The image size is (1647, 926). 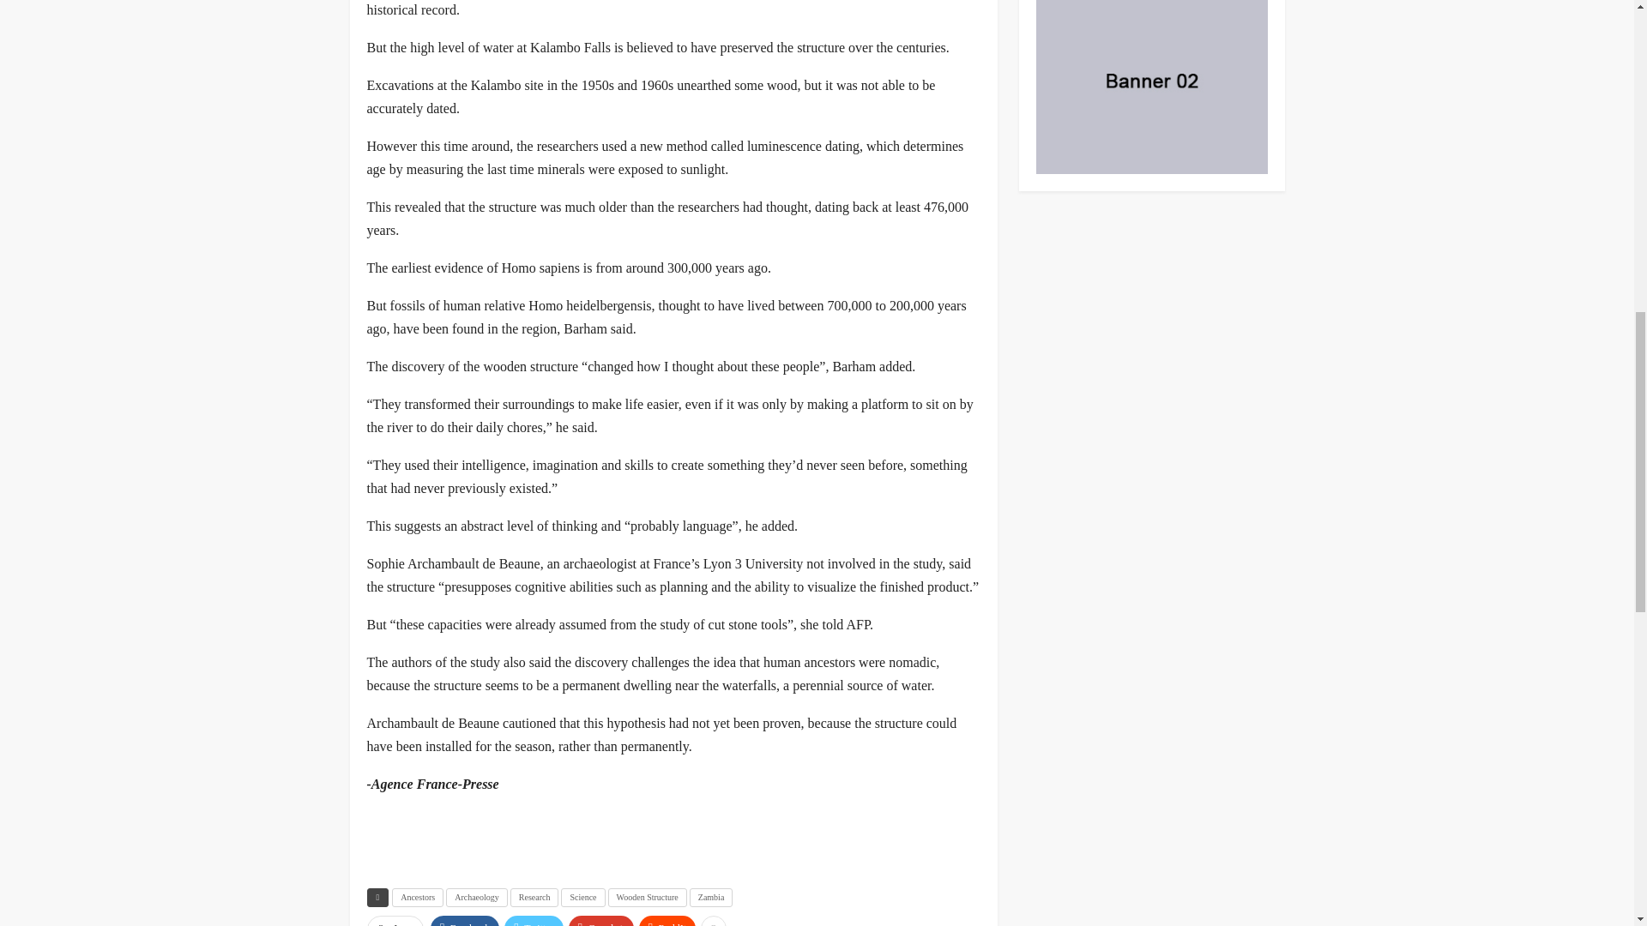 What do you see at coordinates (417, 897) in the screenshot?
I see `Ancestors` at bounding box center [417, 897].